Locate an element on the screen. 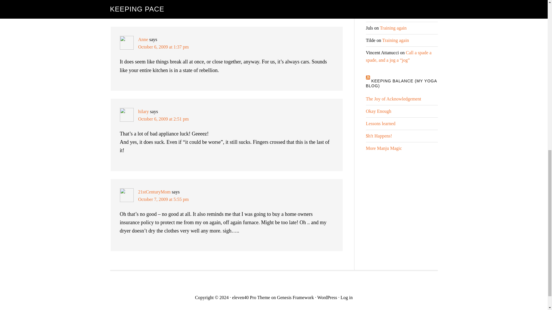  T minus 21d is located at coordinates (417, 15).